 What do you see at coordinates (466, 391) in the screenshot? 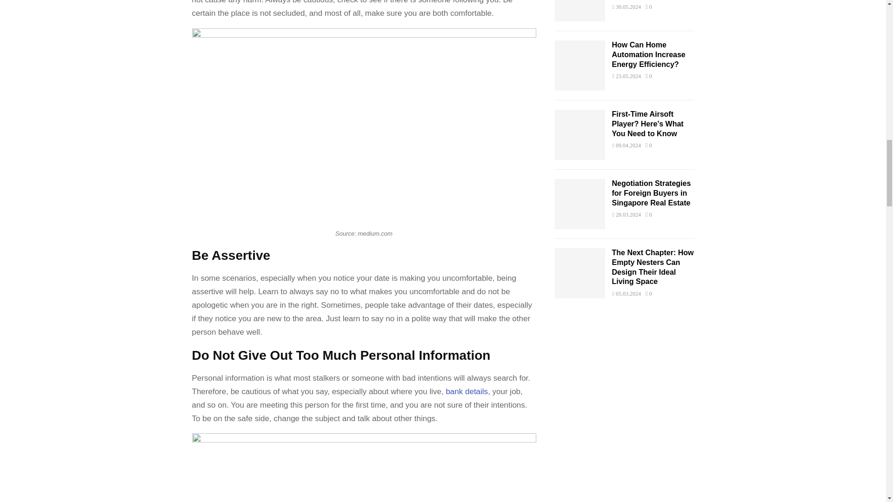
I see `bank details` at bounding box center [466, 391].